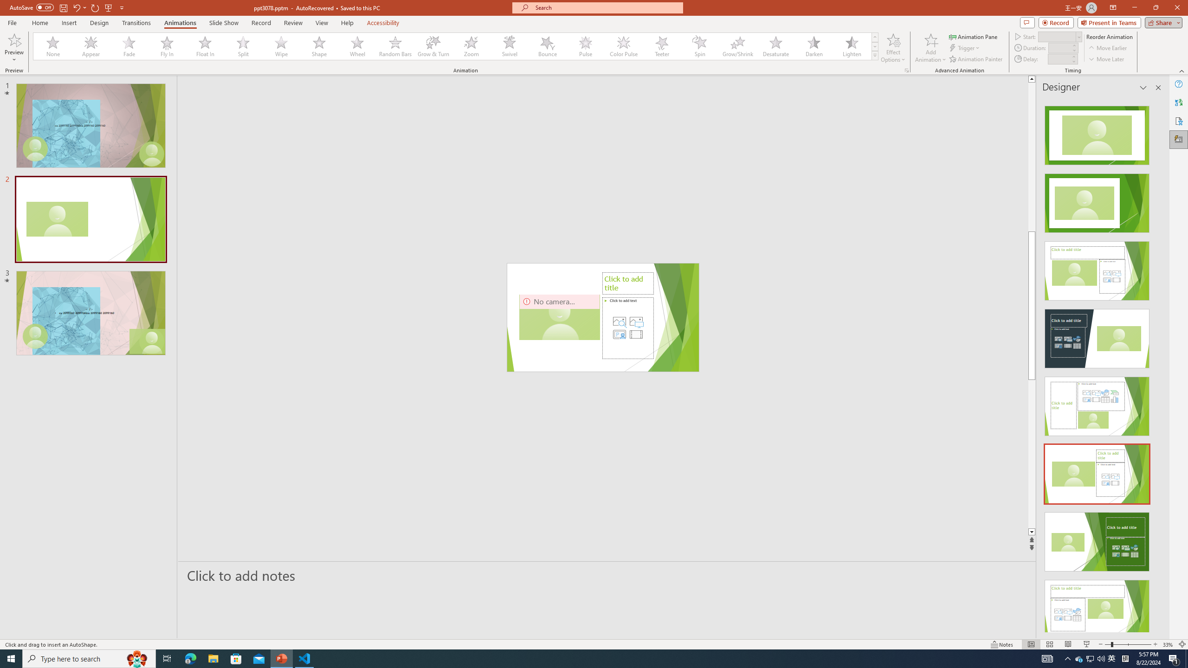  What do you see at coordinates (32, 7) in the screenshot?
I see `AutoSave` at bounding box center [32, 7].